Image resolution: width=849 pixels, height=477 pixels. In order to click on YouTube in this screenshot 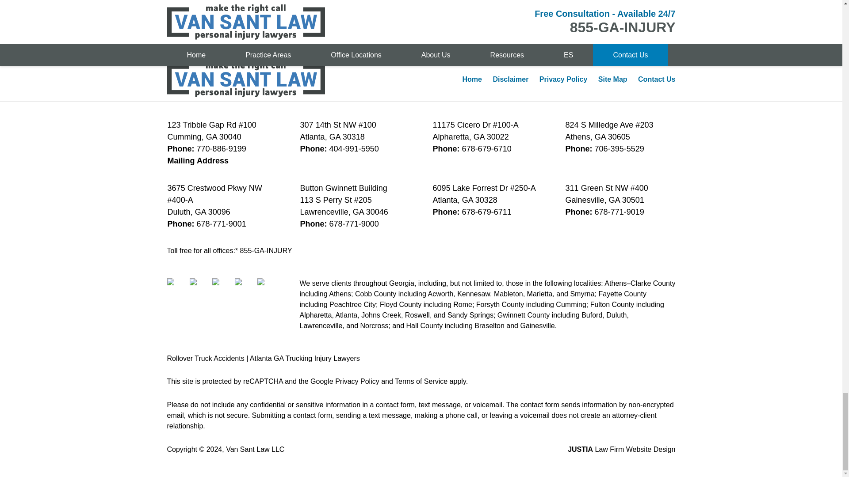, I will do `click(267, 288)`.